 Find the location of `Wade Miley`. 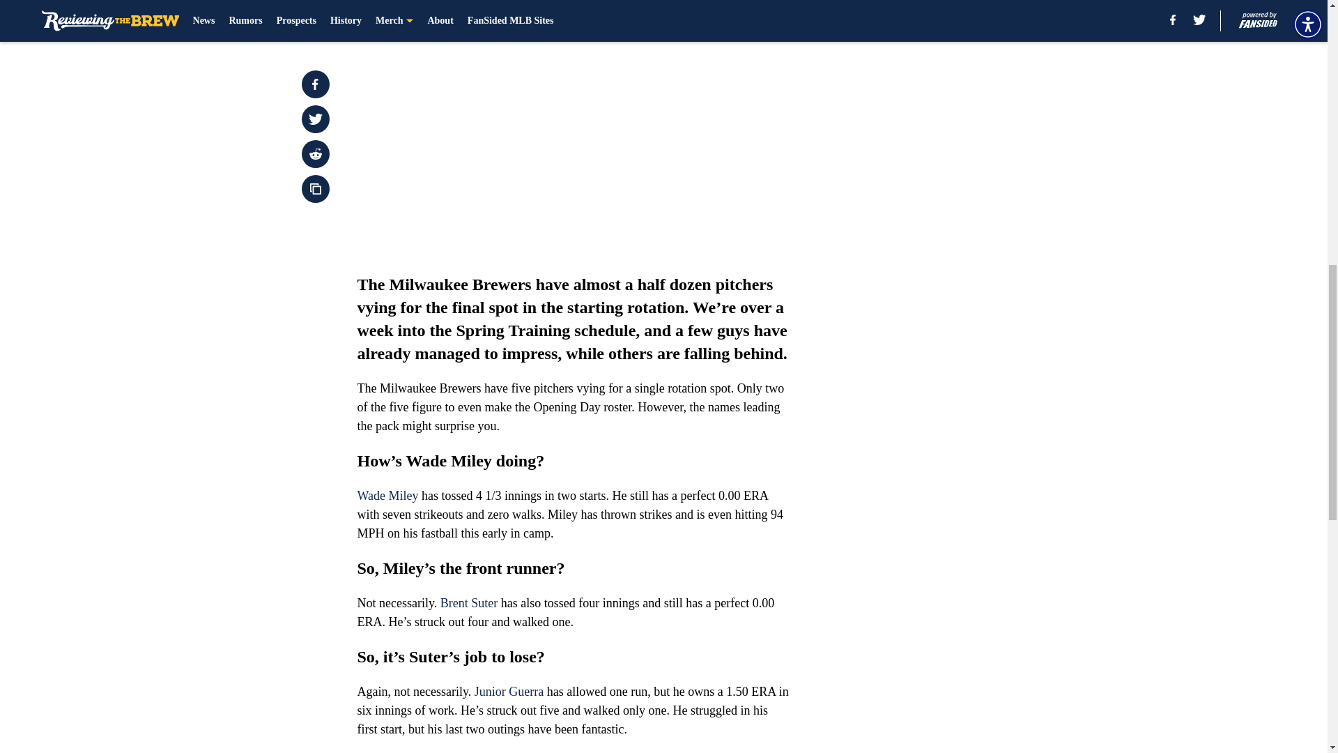

Wade Miley is located at coordinates (387, 495).